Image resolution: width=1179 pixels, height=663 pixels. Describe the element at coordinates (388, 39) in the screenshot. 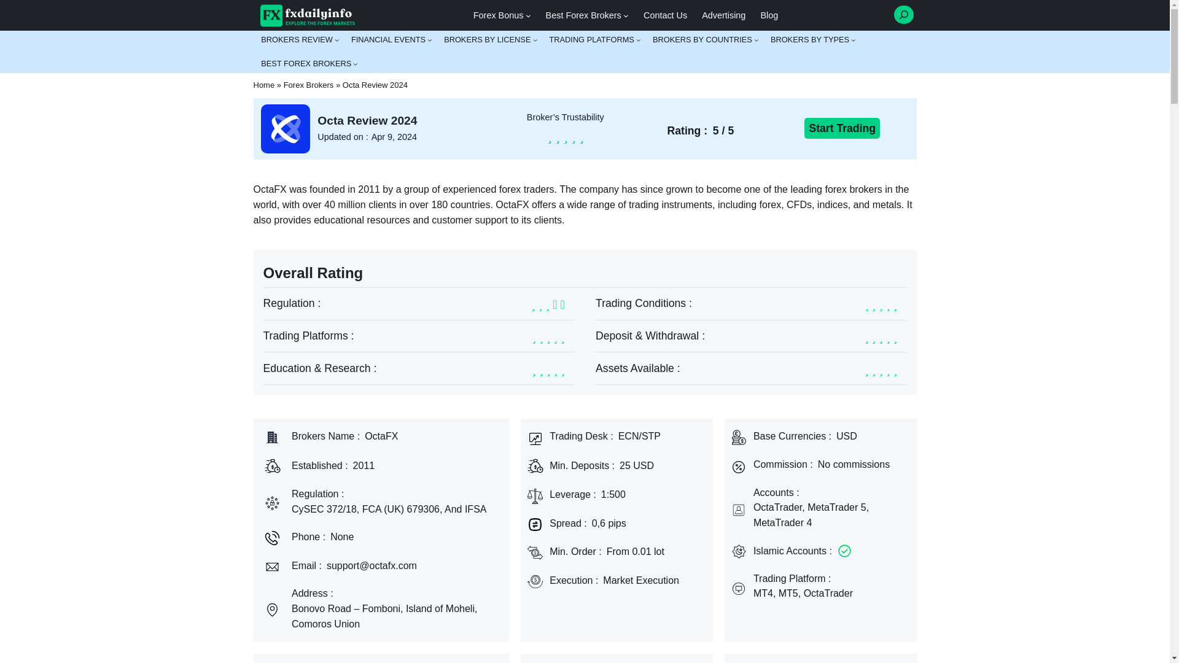

I see `FINANCIAL EVENTS` at that location.